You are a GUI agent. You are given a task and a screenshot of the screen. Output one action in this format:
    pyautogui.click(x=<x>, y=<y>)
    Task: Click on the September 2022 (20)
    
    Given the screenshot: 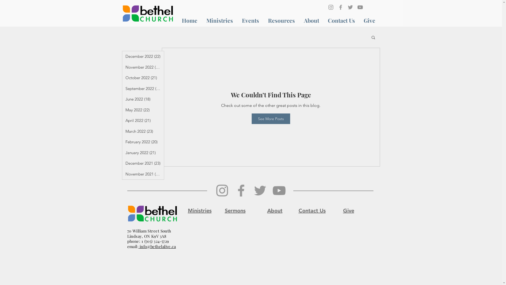 What is the action you would take?
    pyautogui.click(x=143, y=89)
    